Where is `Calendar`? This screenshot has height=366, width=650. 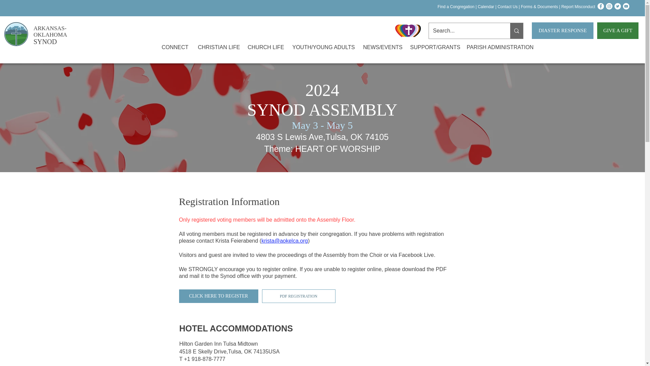 Calendar is located at coordinates (486, 7).